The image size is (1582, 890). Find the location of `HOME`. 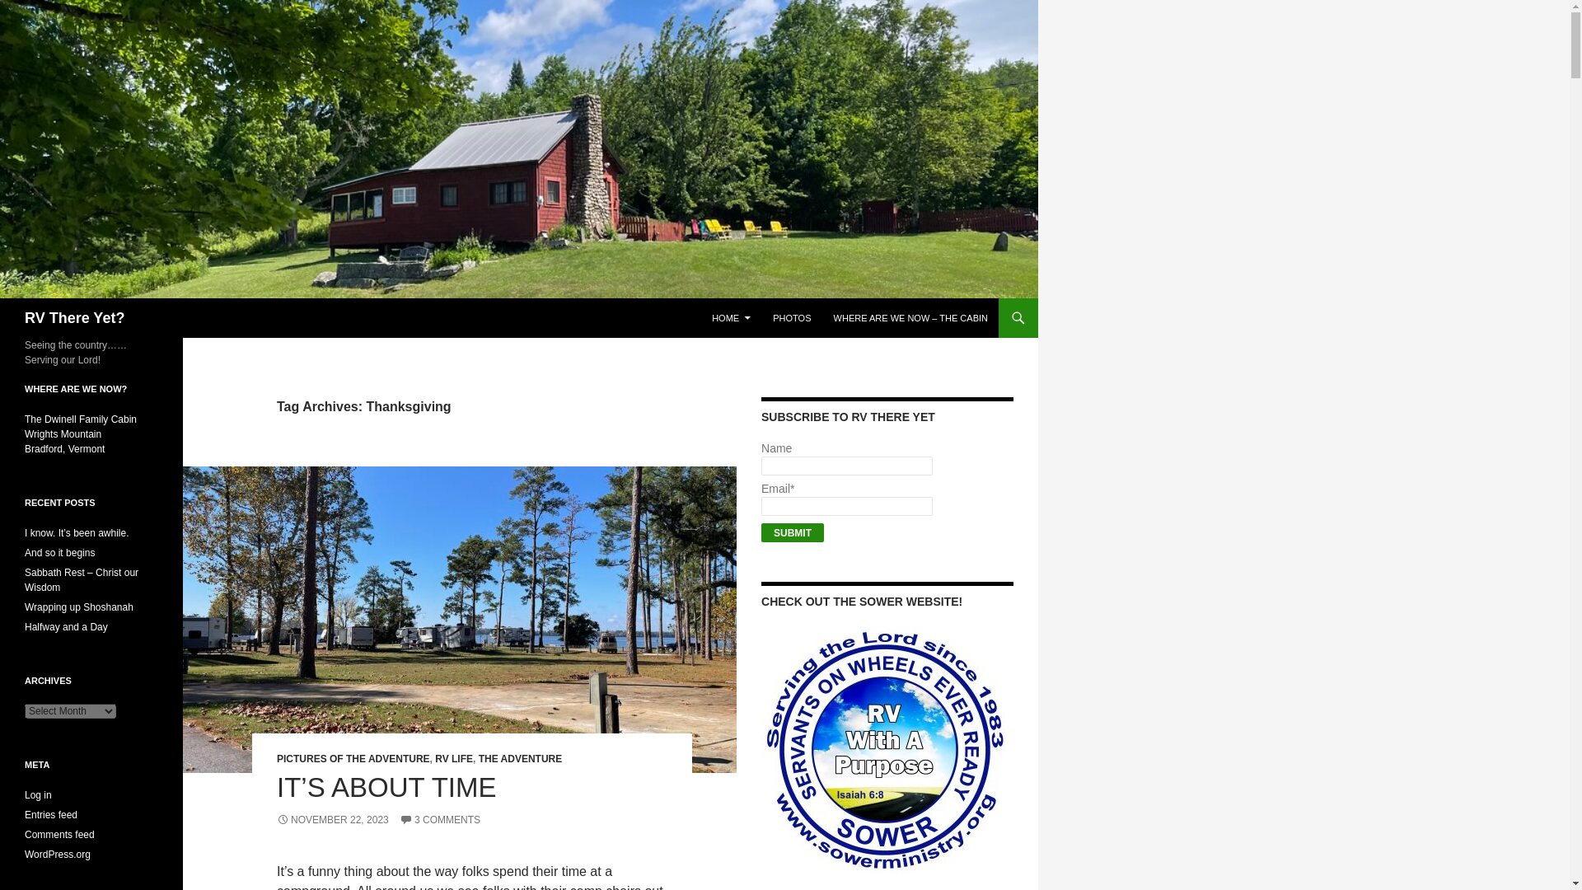

HOME is located at coordinates (732, 318).